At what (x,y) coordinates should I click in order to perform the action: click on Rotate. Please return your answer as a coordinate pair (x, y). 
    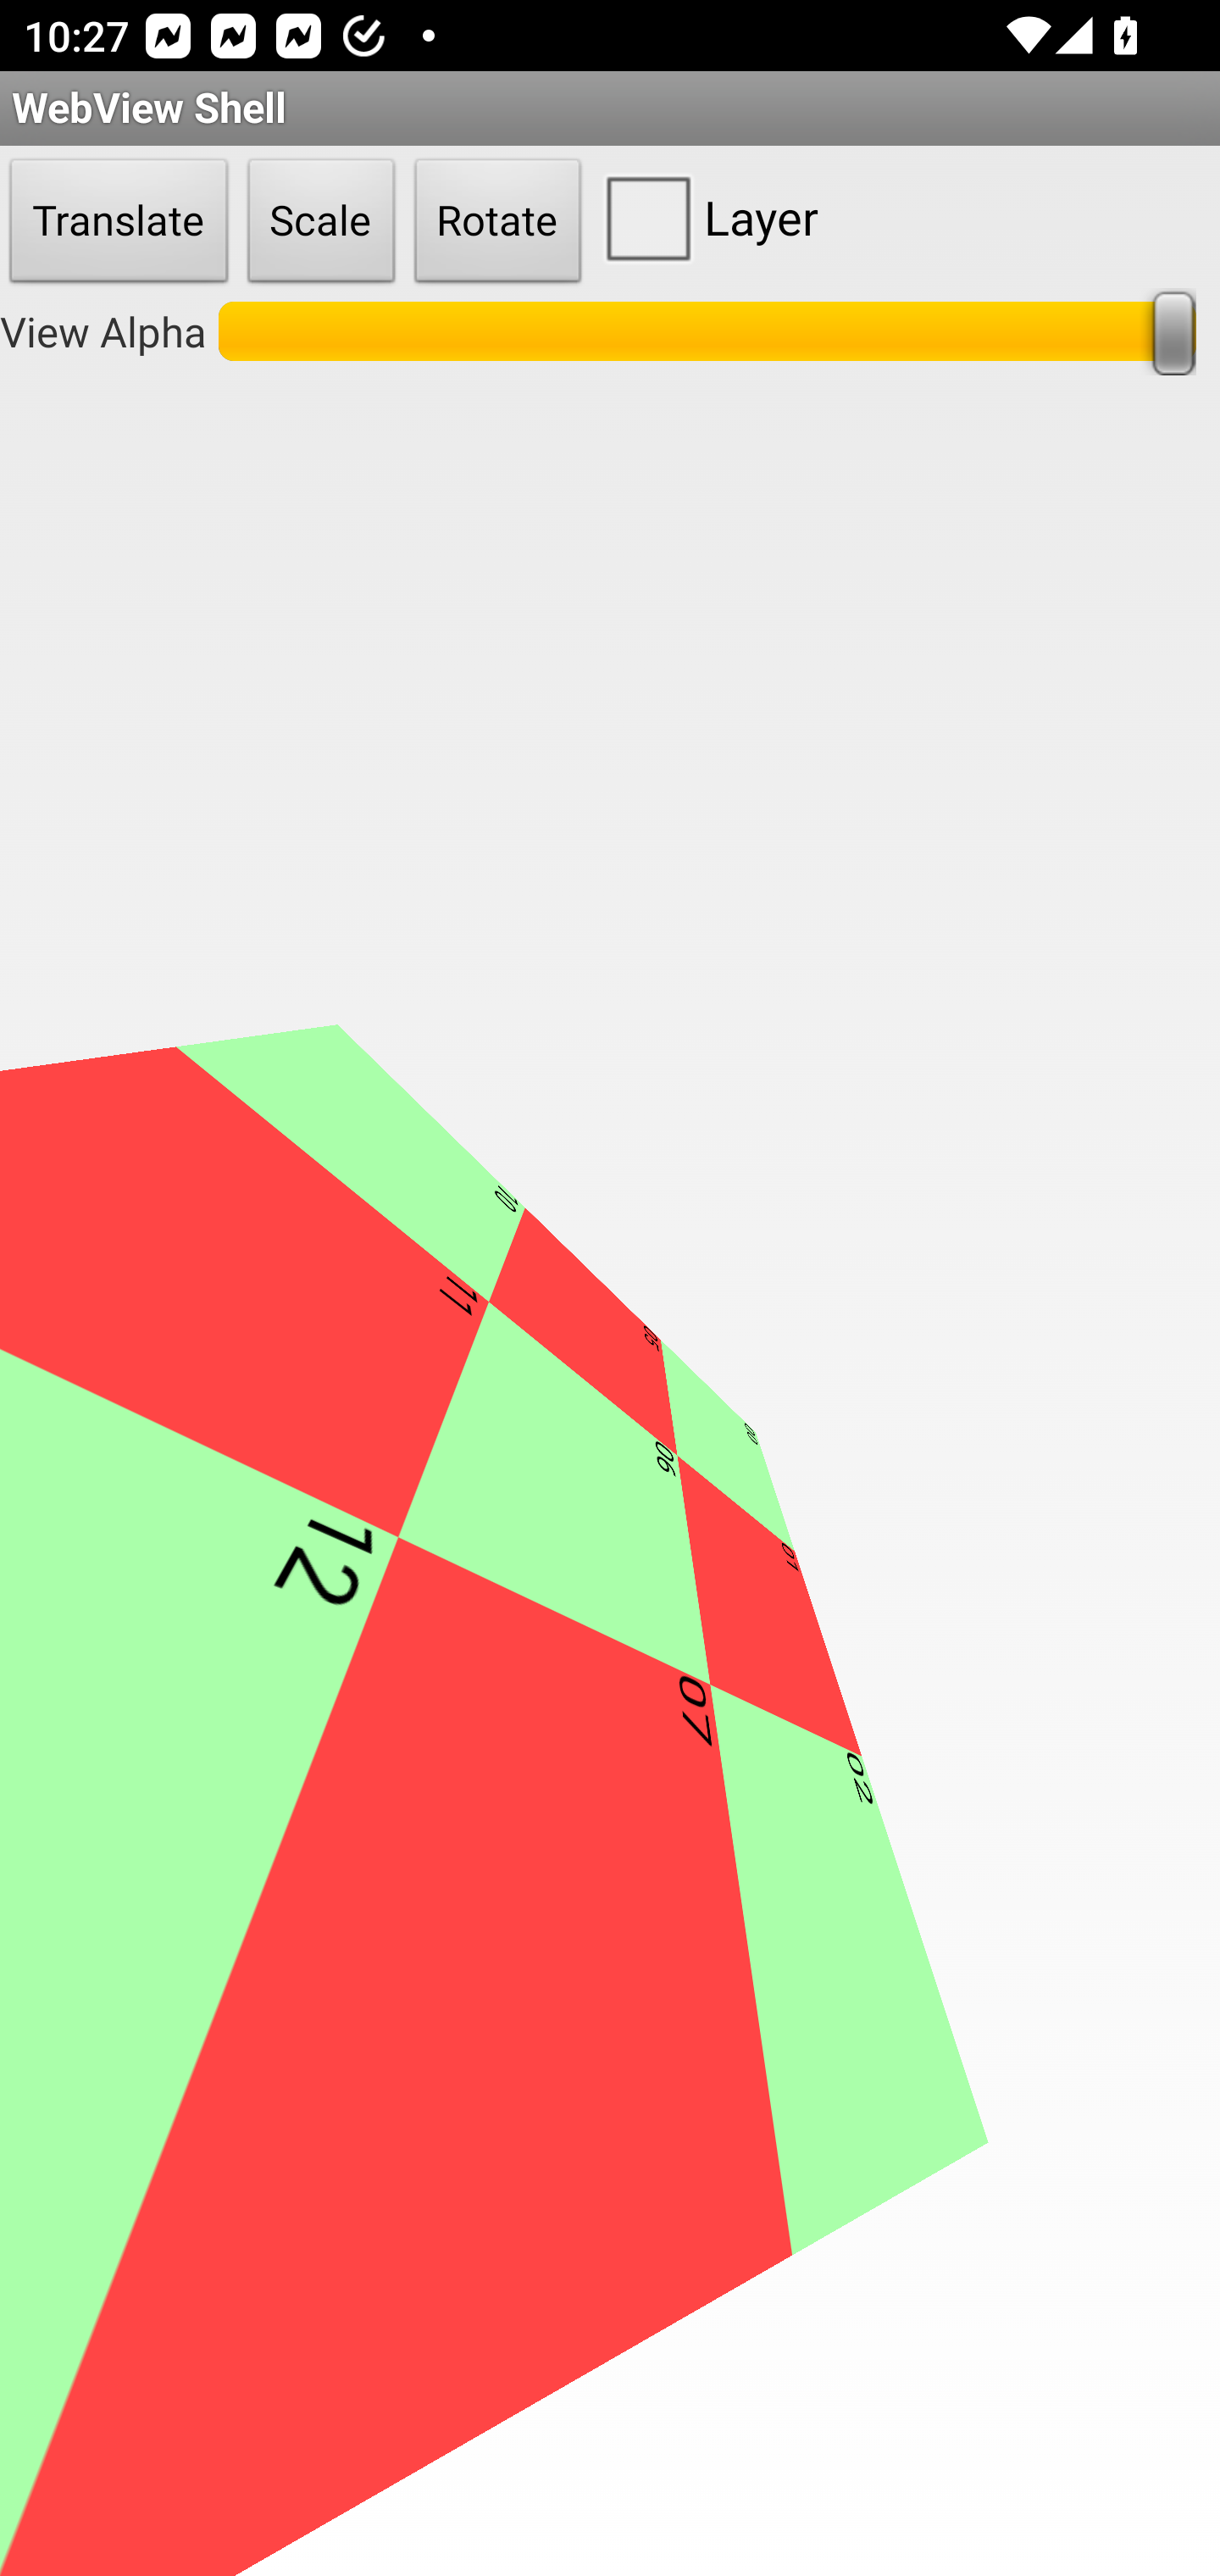
    Looking at the image, I should click on (498, 222).